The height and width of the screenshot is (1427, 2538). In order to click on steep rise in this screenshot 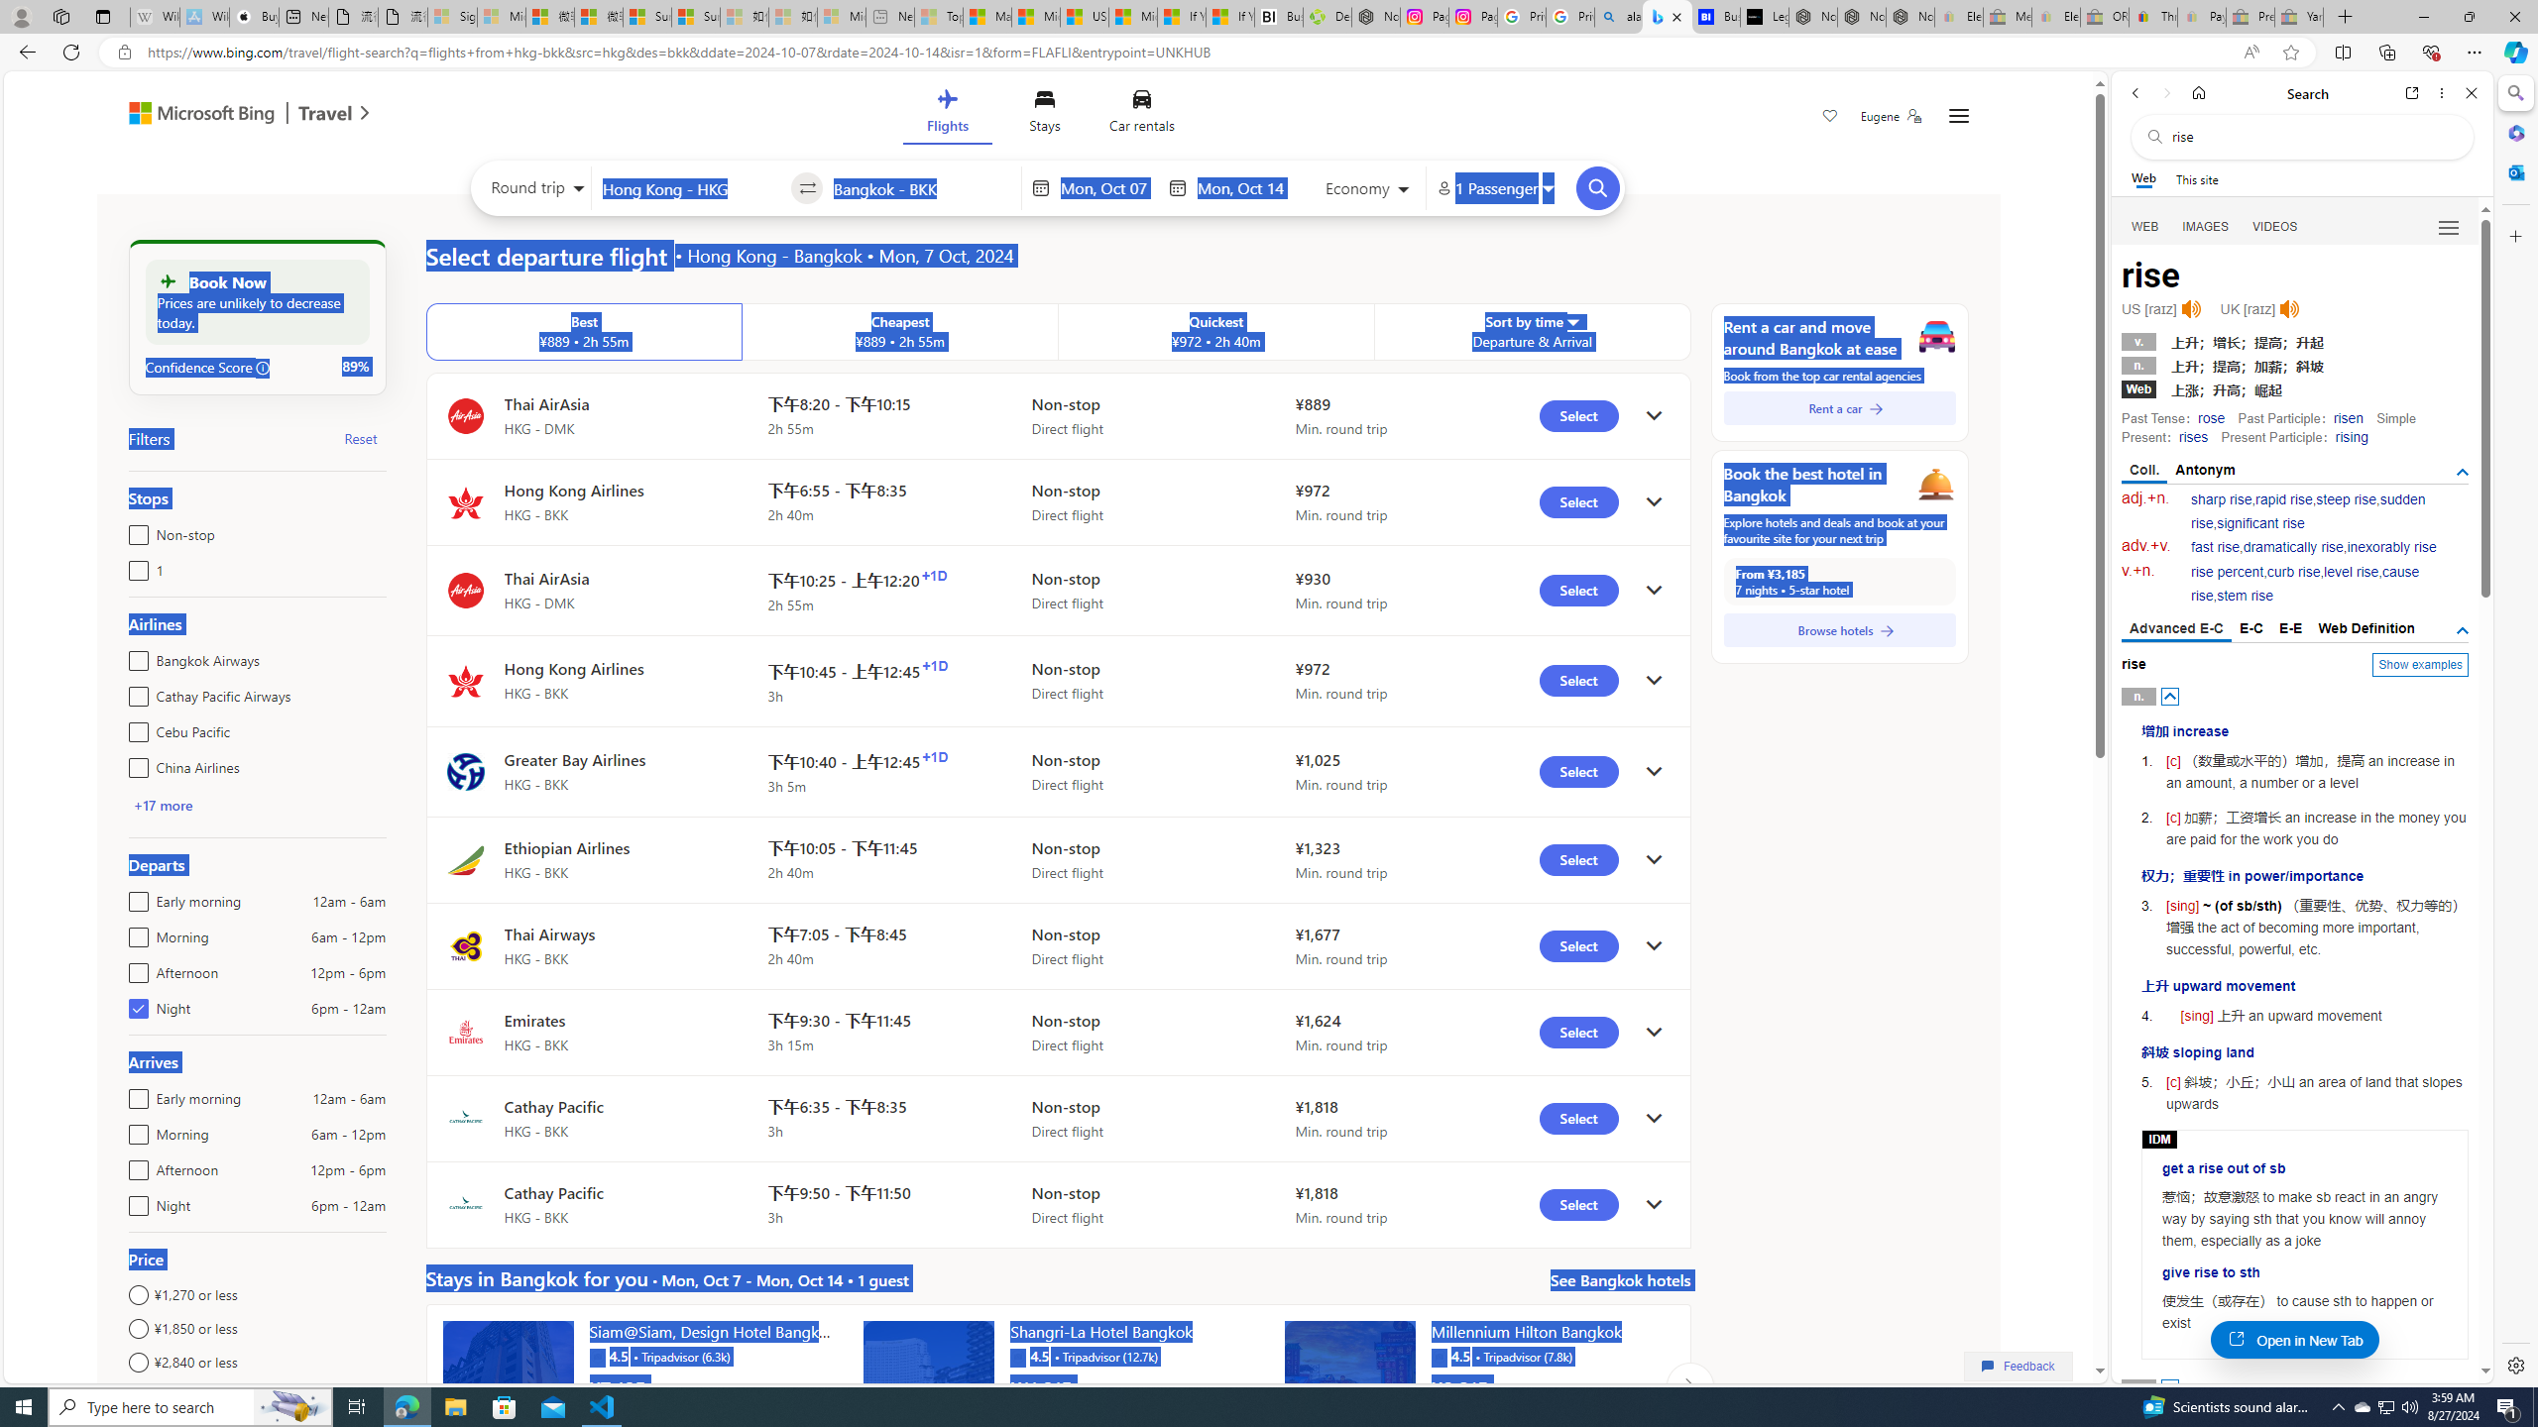, I will do `click(2346, 499)`.